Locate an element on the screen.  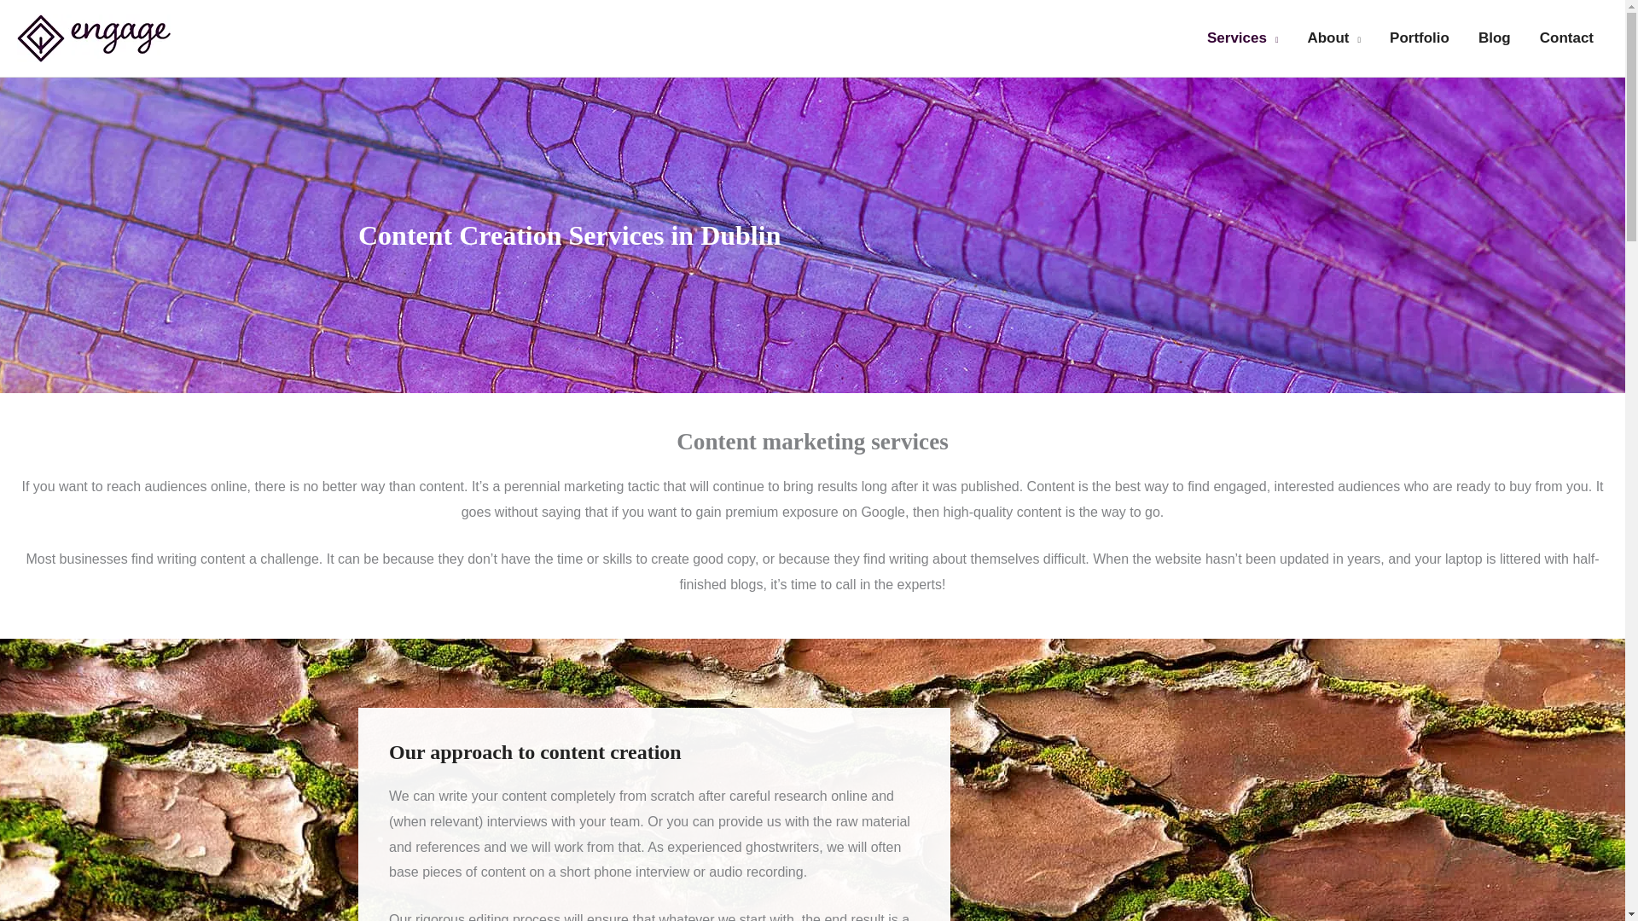
About is located at coordinates (1333, 38).